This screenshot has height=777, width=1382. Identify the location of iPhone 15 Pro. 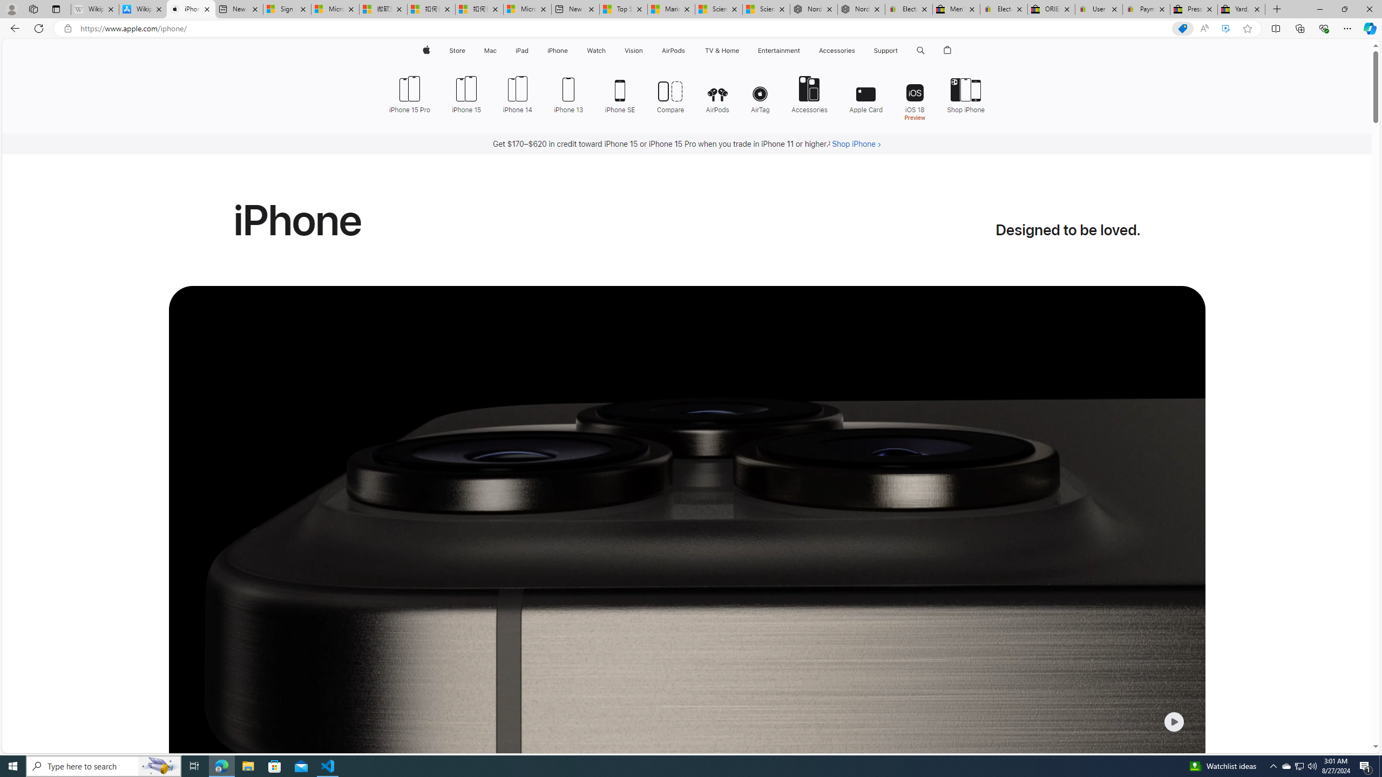
(414, 93).